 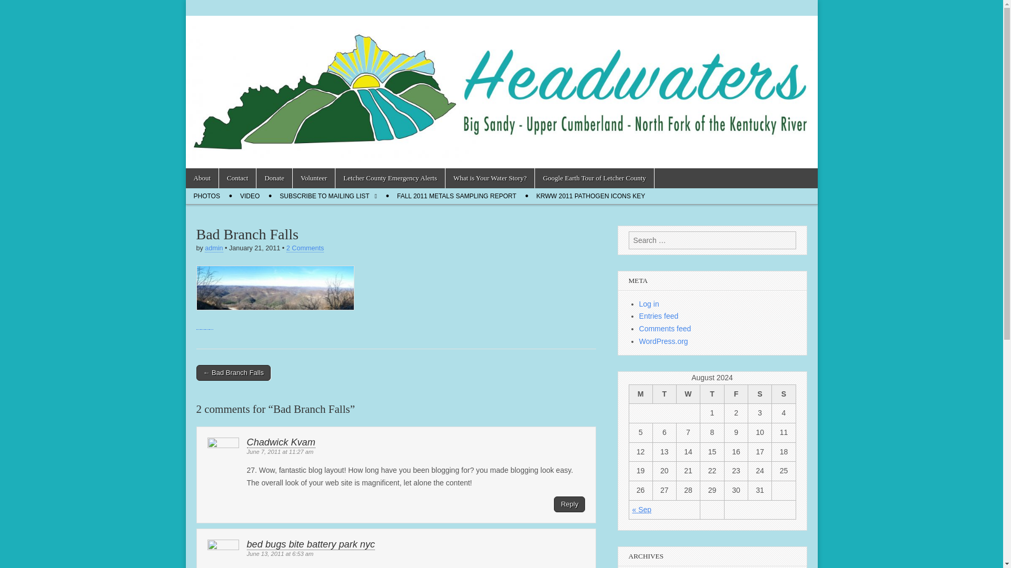 I want to click on Google Earth Tour of Letcher County, so click(x=594, y=178).